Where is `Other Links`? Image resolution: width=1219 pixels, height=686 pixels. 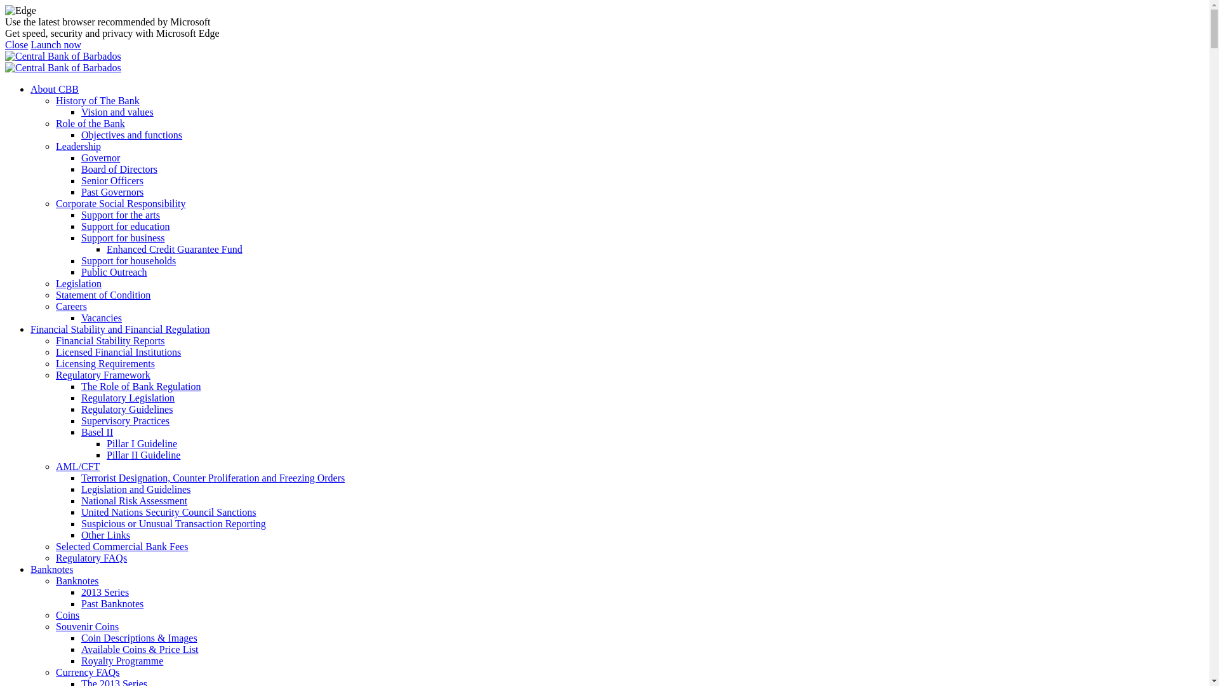
Other Links is located at coordinates (105, 535).